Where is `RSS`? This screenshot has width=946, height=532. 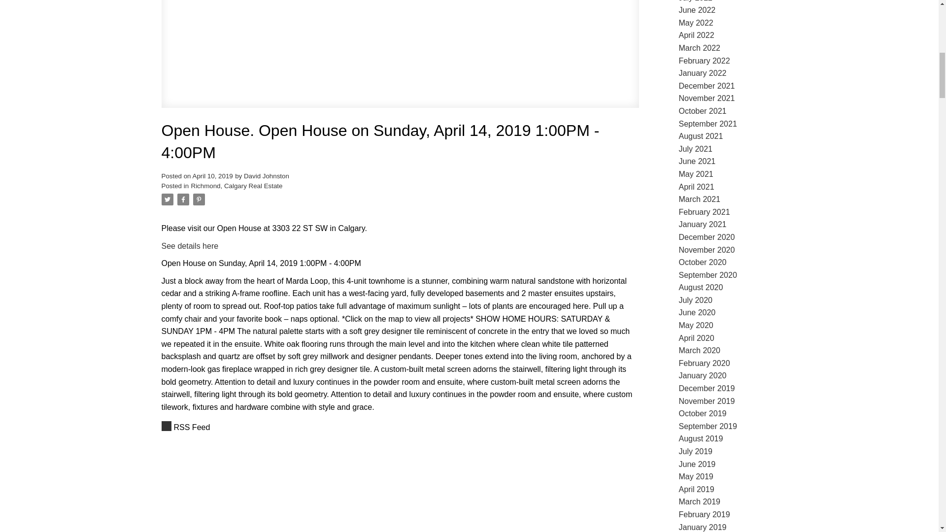
RSS is located at coordinates (400, 428).